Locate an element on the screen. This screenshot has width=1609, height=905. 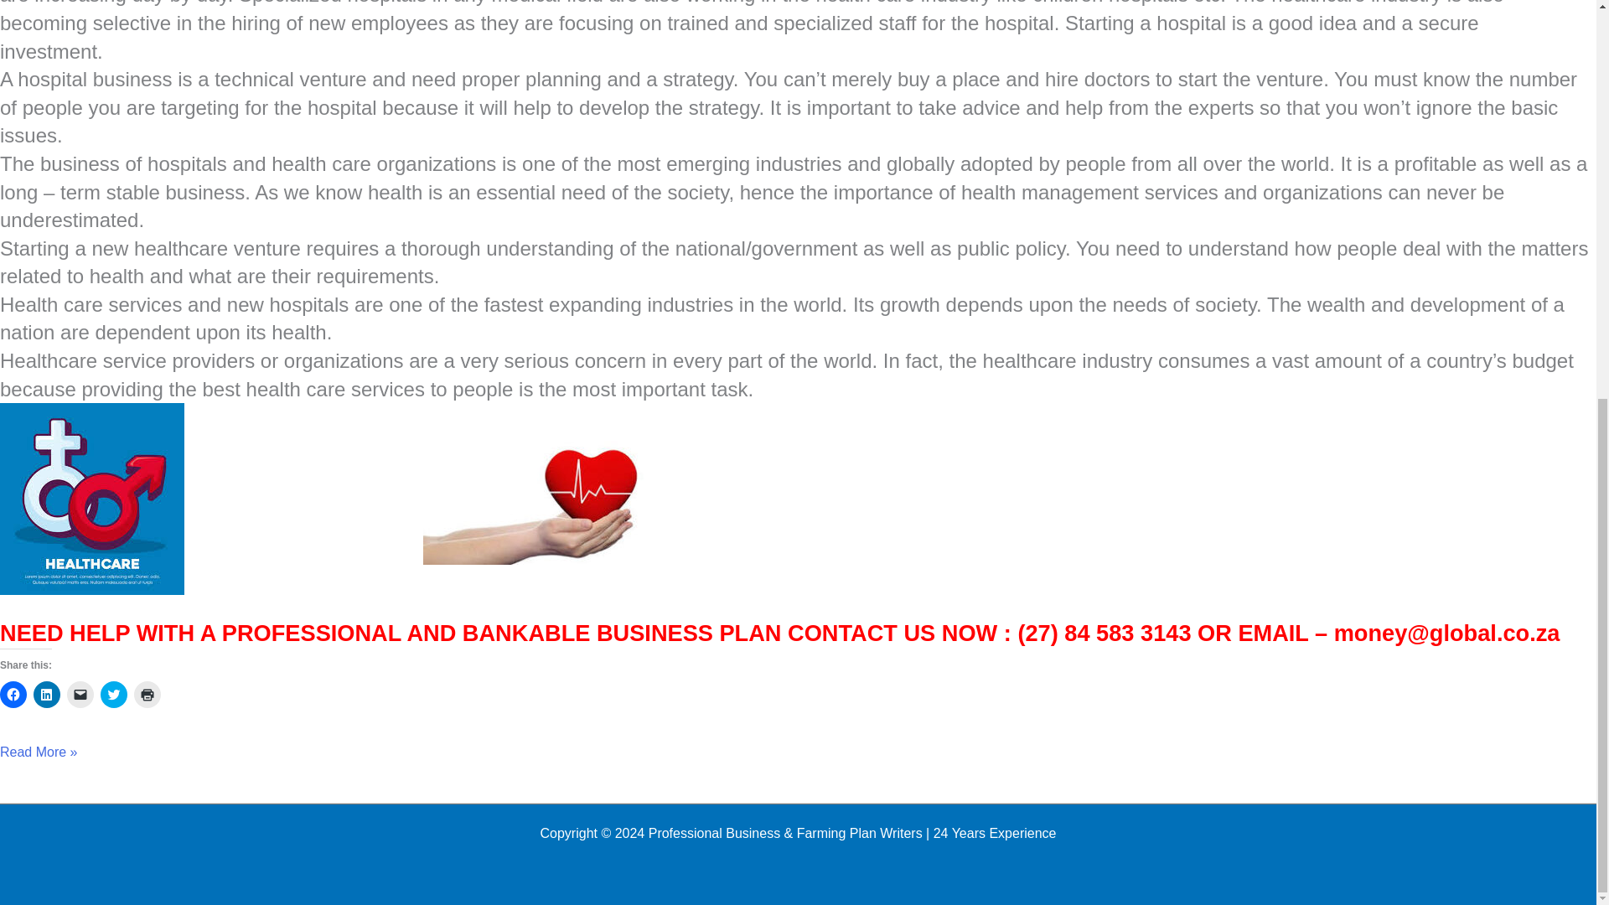
Click to email a link to a friend is located at coordinates (80, 694).